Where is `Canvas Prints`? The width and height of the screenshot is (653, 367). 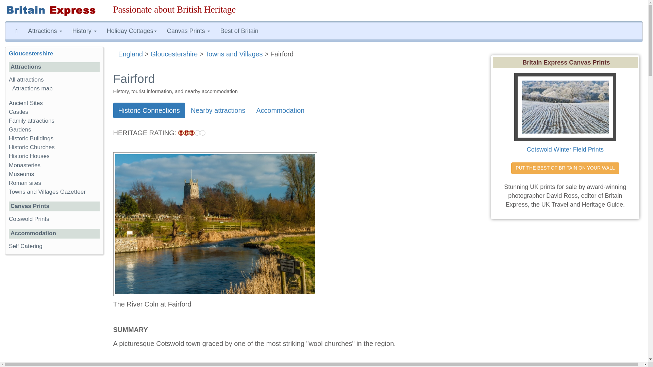 Canvas Prints is located at coordinates (188, 31).